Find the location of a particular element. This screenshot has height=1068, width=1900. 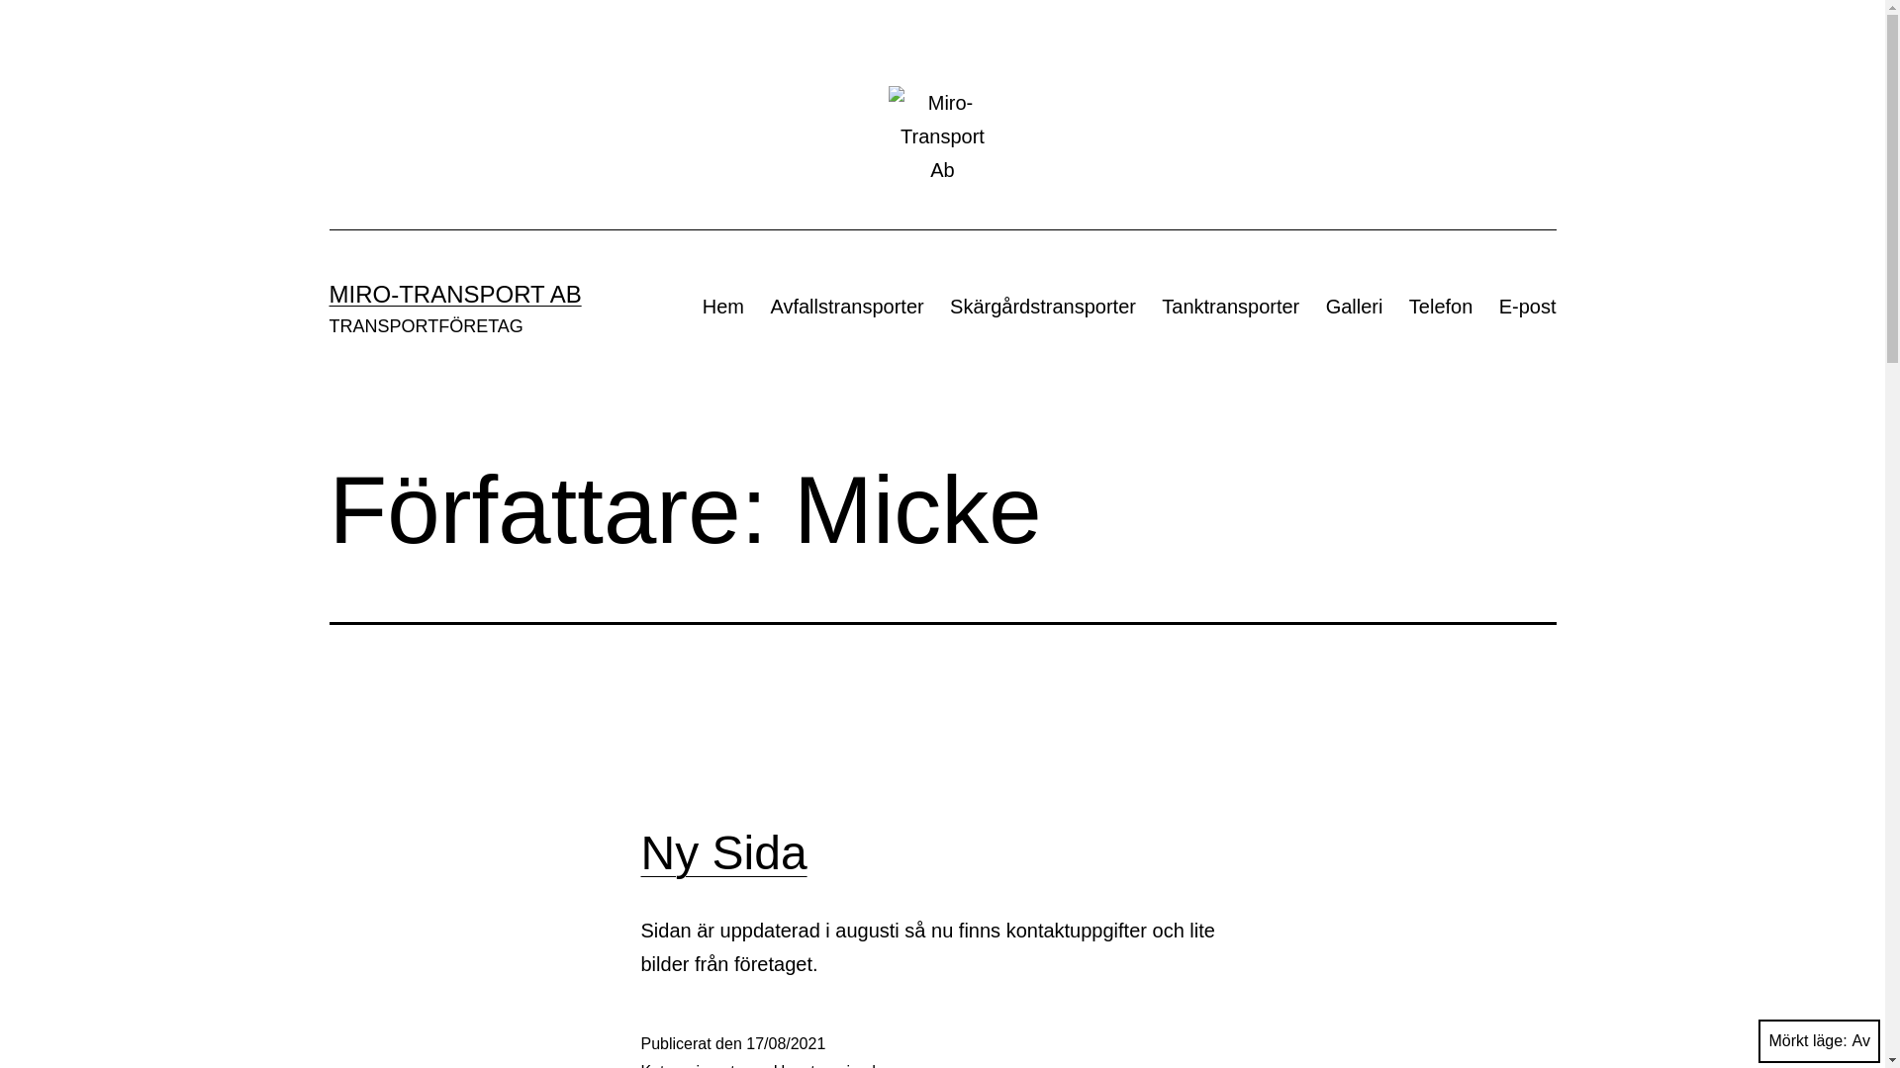

Hem is located at coordinates (724, 307).